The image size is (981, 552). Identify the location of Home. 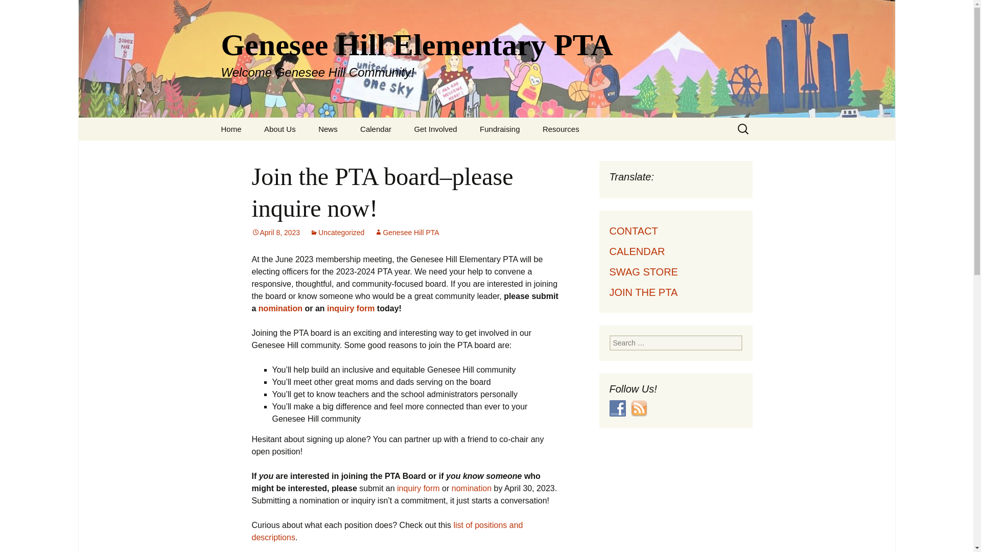
(231, 129).